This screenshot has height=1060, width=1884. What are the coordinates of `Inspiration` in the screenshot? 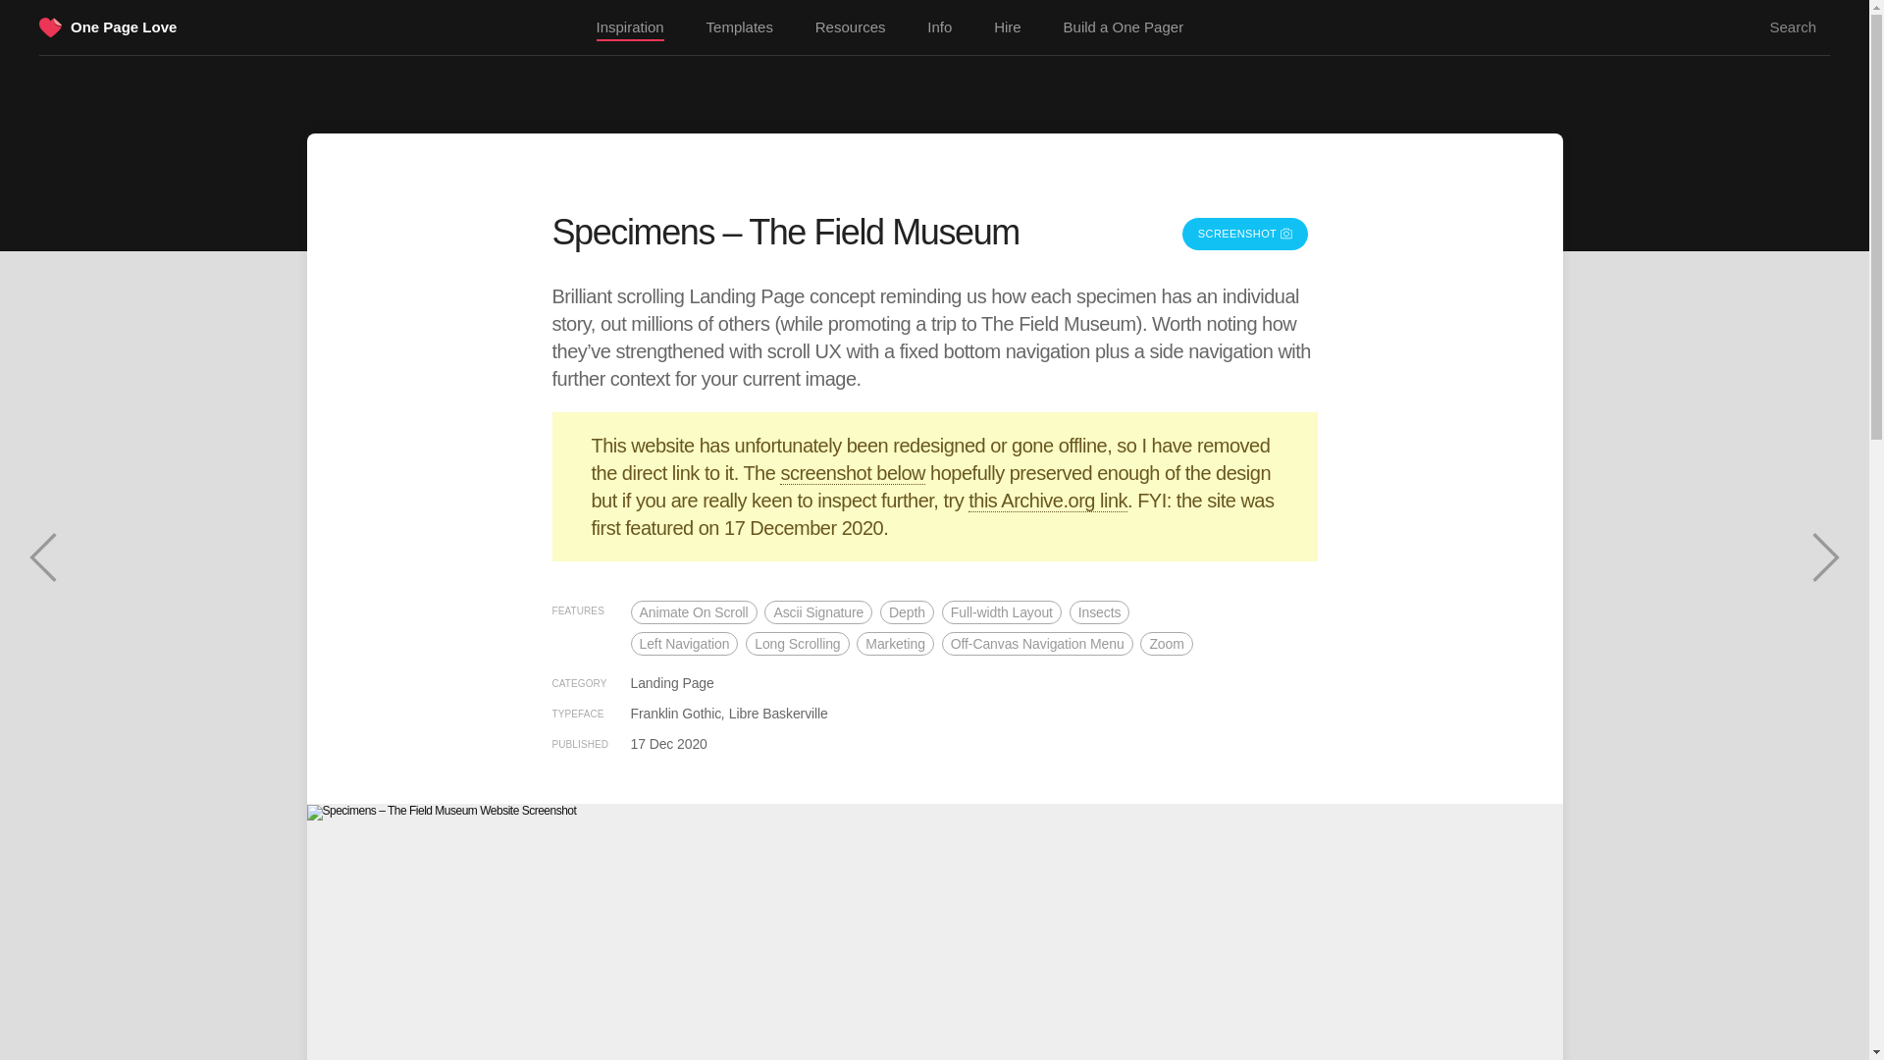 It's located at (630, 28).